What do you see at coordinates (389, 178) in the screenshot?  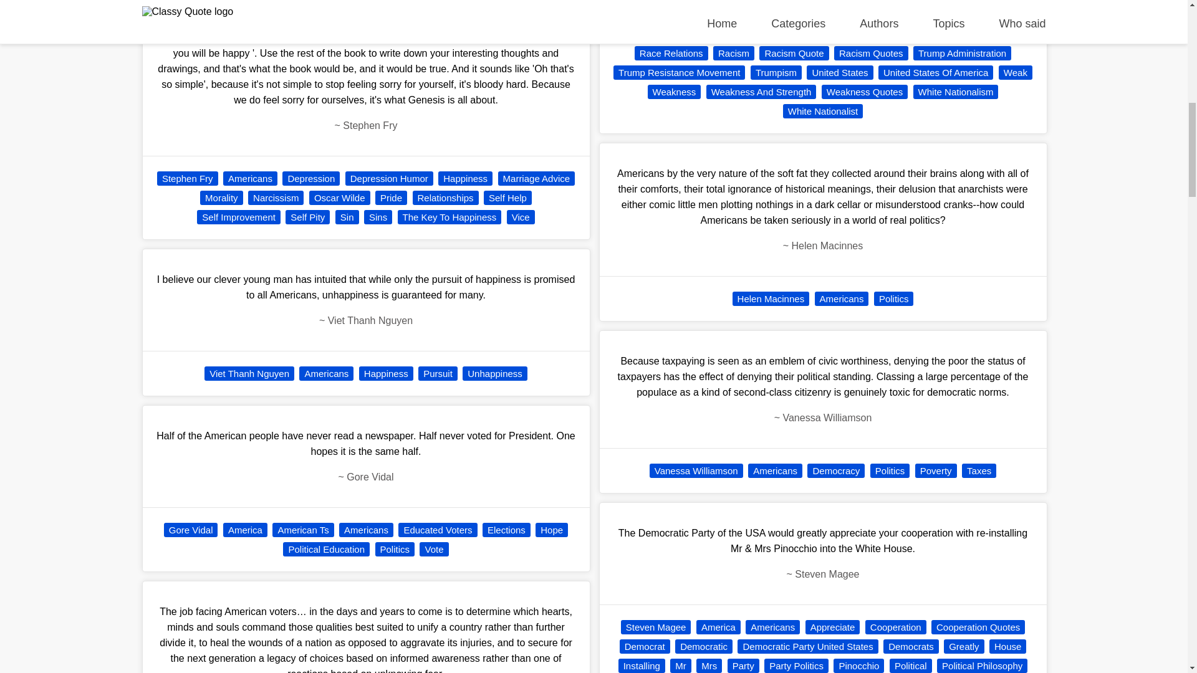 I see `Depression Humor` at bounding box center [389, 178].